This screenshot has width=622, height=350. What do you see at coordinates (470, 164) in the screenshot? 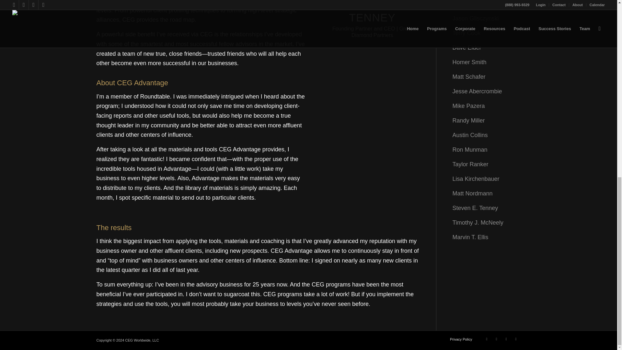
I see `Taylor Ranker` at bounding box center [470, 164].